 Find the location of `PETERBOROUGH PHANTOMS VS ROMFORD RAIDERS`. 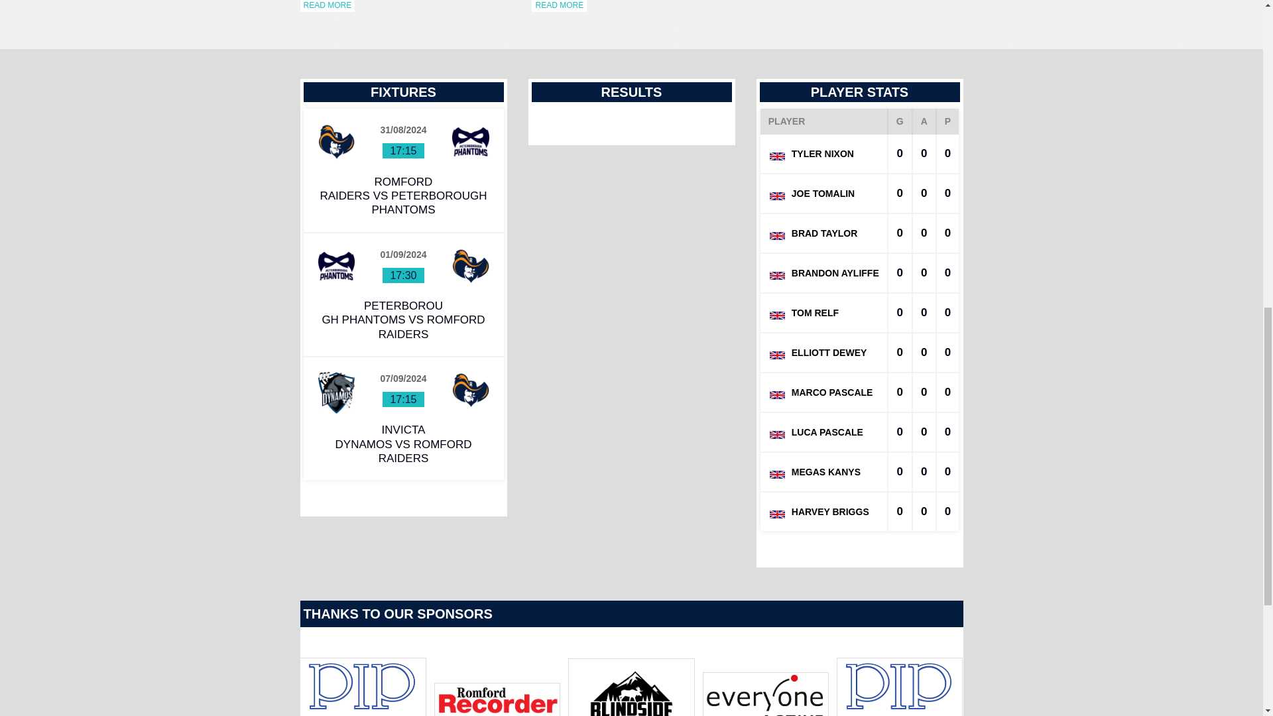

PETERBOROUGH PHANTOMS VS ROMFORD RAIDERS is located at coordinates (403, 320).